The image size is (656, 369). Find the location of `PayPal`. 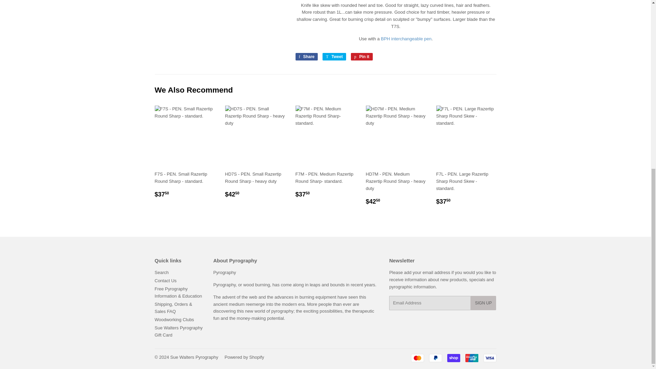

PayPal is located at coordinates (435, 358).